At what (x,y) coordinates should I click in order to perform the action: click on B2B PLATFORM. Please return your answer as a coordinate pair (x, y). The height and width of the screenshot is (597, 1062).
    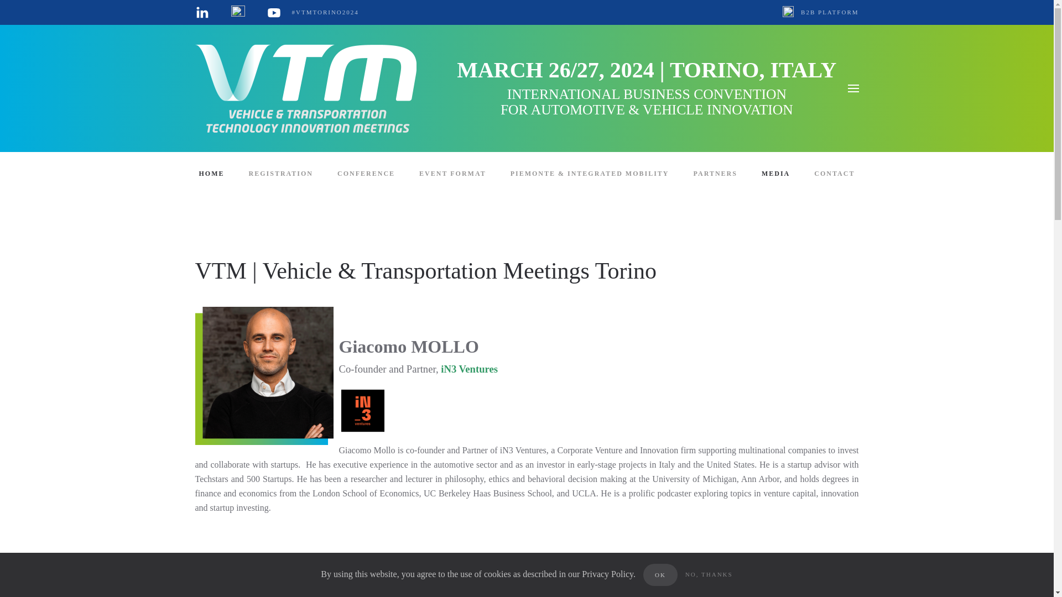
    Looking at the image, I should click on (820, 12).